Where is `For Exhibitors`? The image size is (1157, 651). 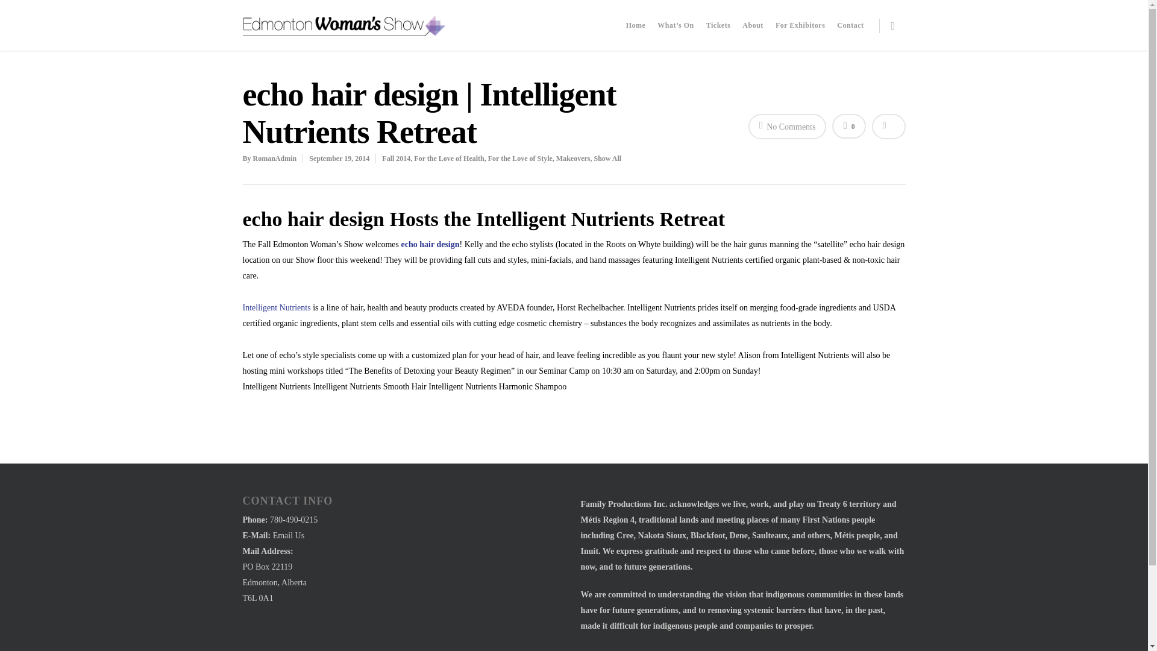 For Exhibitors is located at coordinates (800, 31).